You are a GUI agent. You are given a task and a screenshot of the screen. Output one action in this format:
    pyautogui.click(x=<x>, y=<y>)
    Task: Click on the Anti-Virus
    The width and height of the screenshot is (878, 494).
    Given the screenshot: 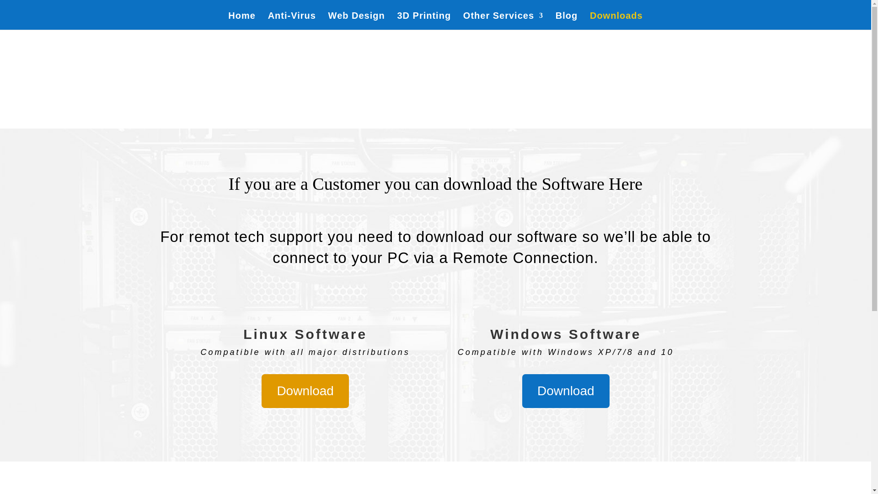 What is the action you would take?
    pyautogui.click(x=292, y=21)
    